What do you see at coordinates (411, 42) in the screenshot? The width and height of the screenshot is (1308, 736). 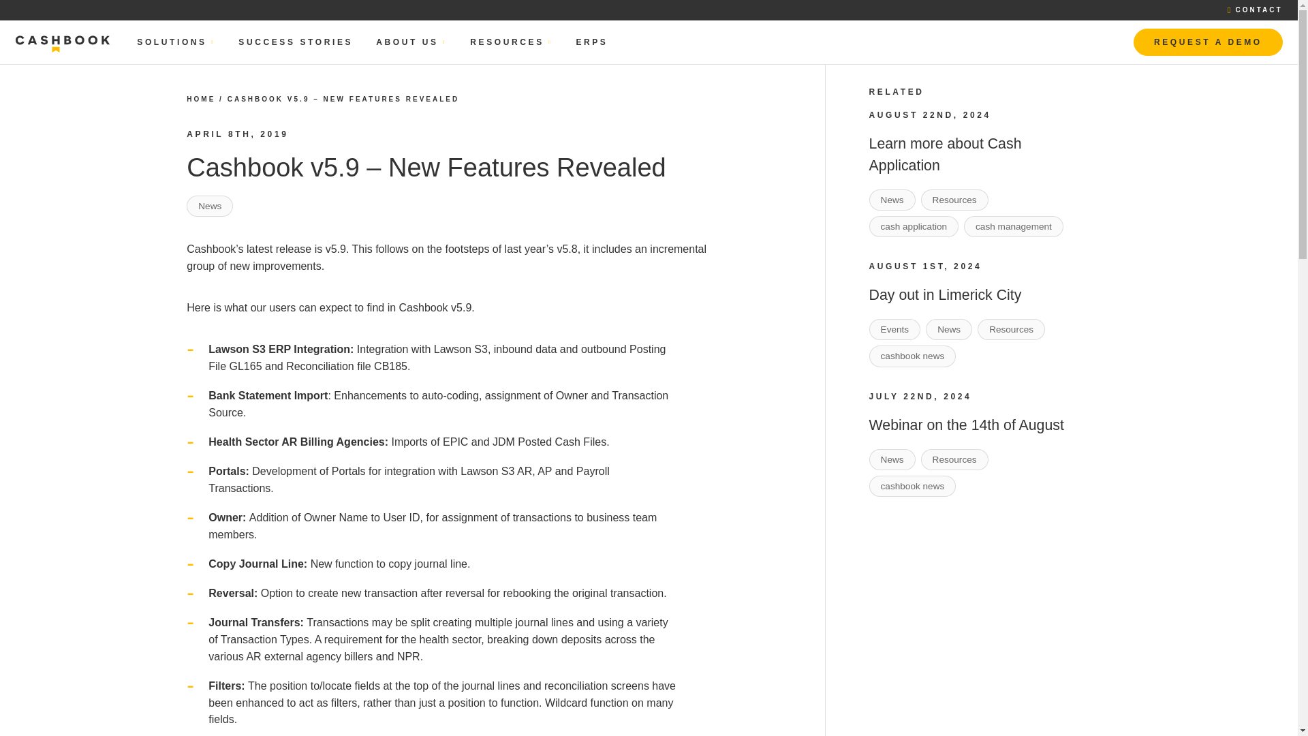 I see `ABOUT US` at bounding box center [411, 42].